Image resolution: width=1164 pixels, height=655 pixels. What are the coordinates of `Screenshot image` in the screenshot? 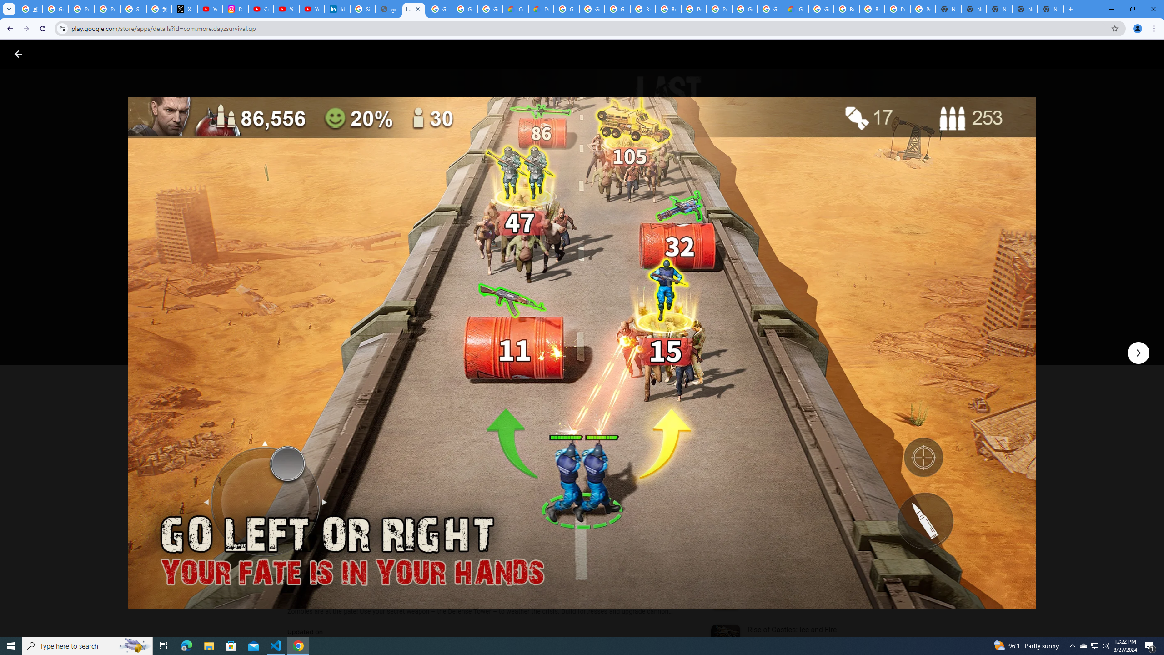 It's located at (653, 450).